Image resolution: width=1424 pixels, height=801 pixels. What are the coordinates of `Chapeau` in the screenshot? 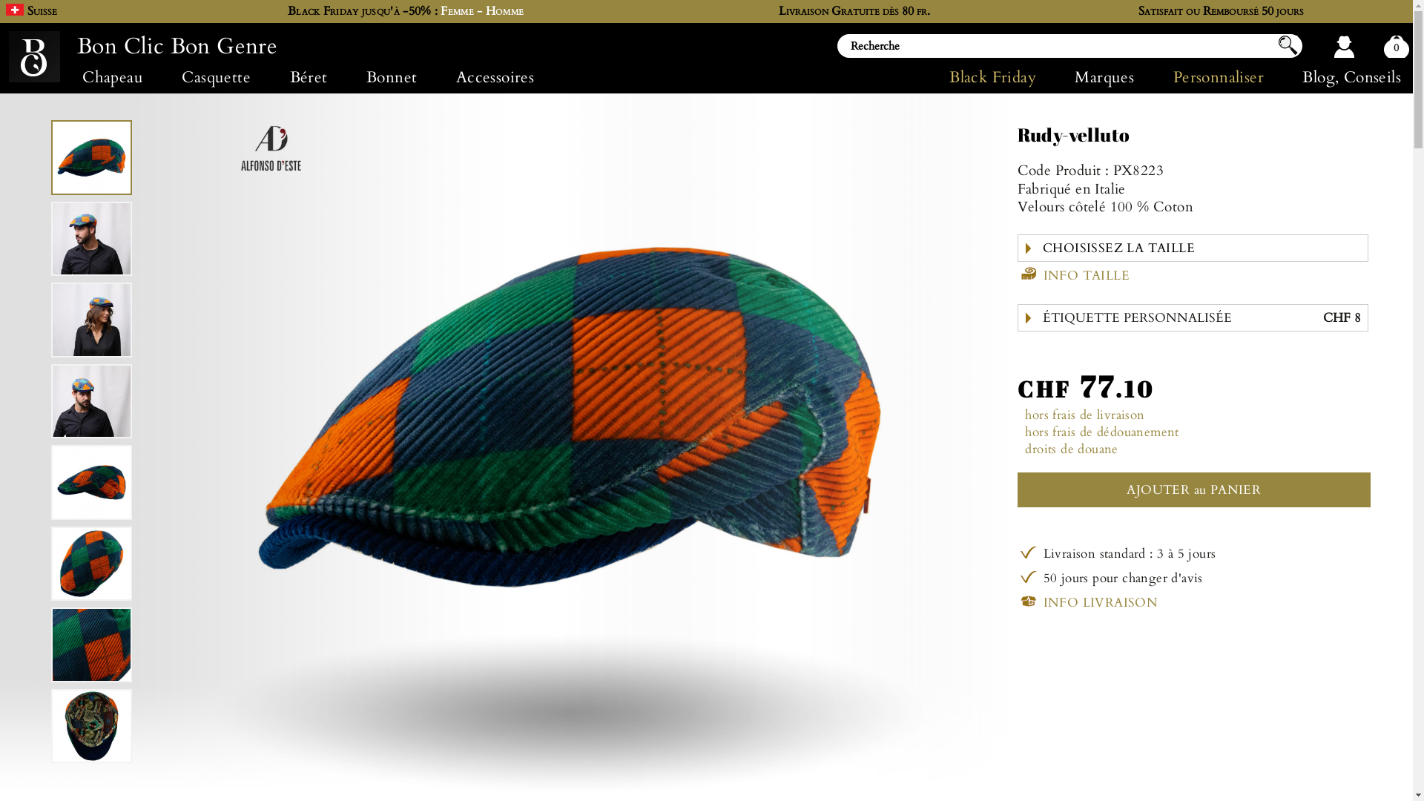 It's located at (113, 77).